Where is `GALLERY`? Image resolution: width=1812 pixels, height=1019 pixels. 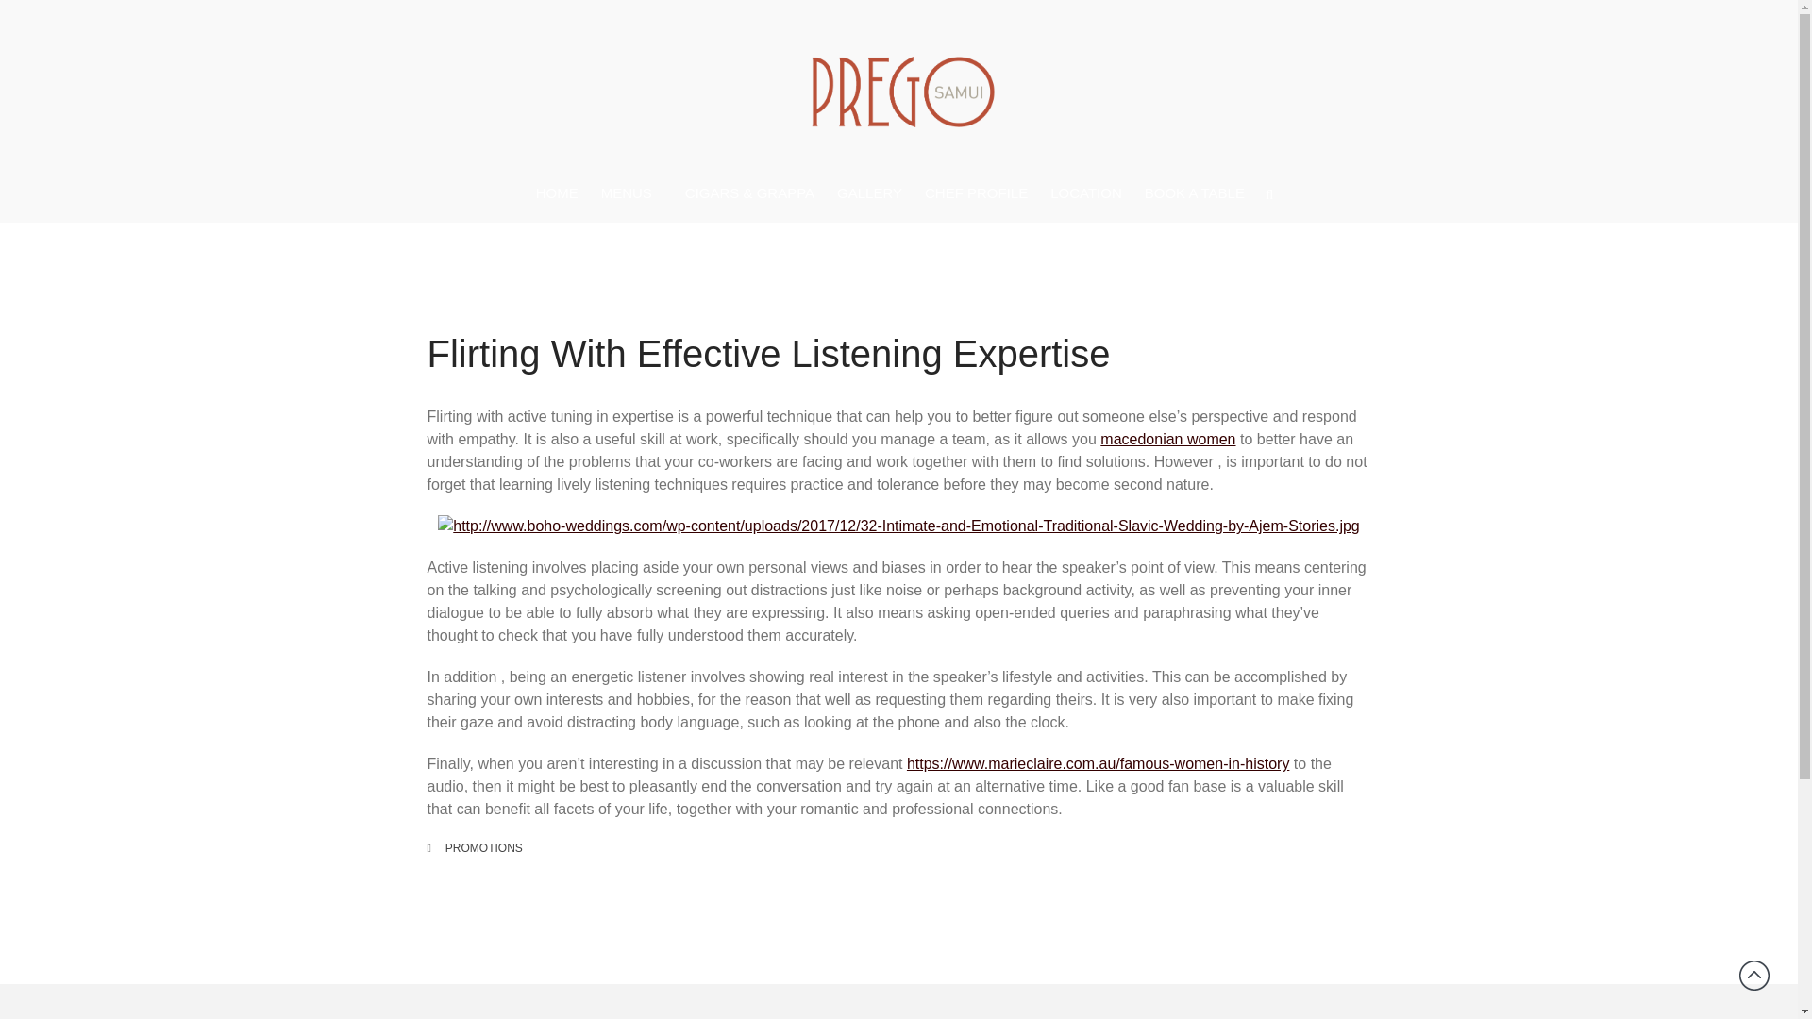
GALLERY is located at coordinates (869, 192).